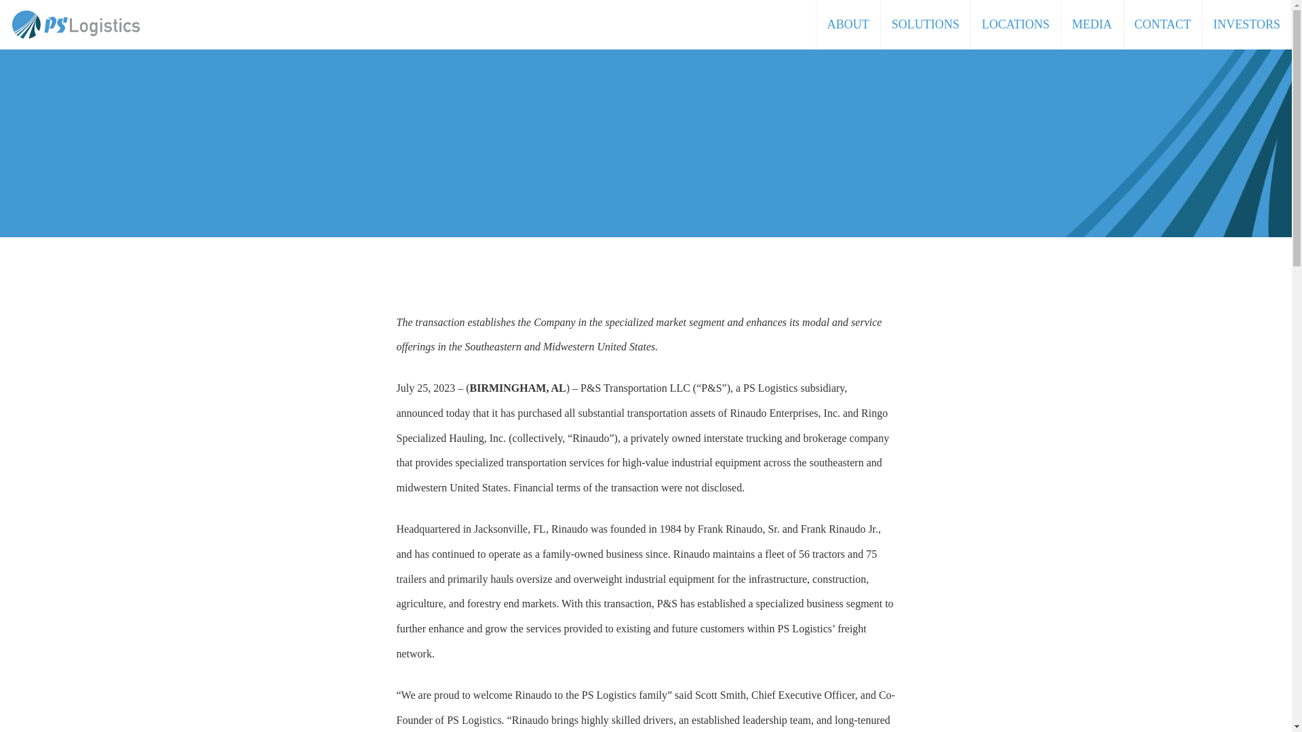 Image resolution: width=1302 pixels, height=732 pixels. What do you see at coordinates (1163, 16) in the screenshot?
I see `CONTACT` at bounding box center [1163, 16].